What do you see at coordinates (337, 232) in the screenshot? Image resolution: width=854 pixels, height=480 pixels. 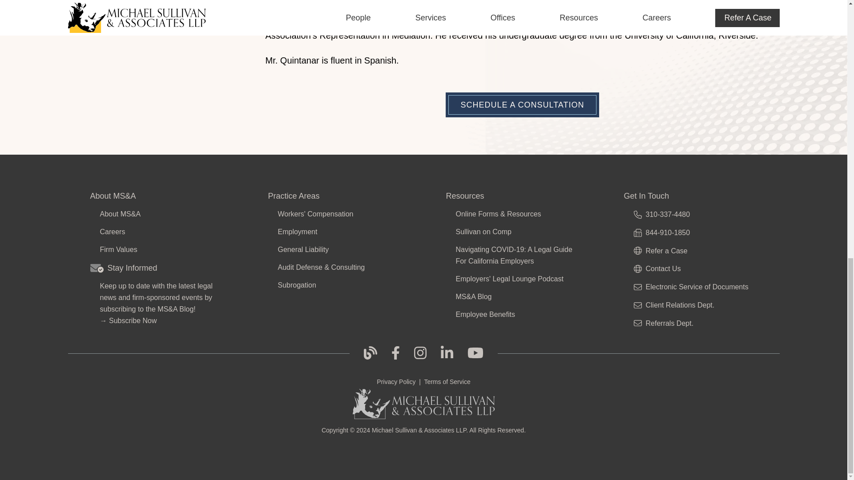 I see `Employment` at bounding box center [337, 232].